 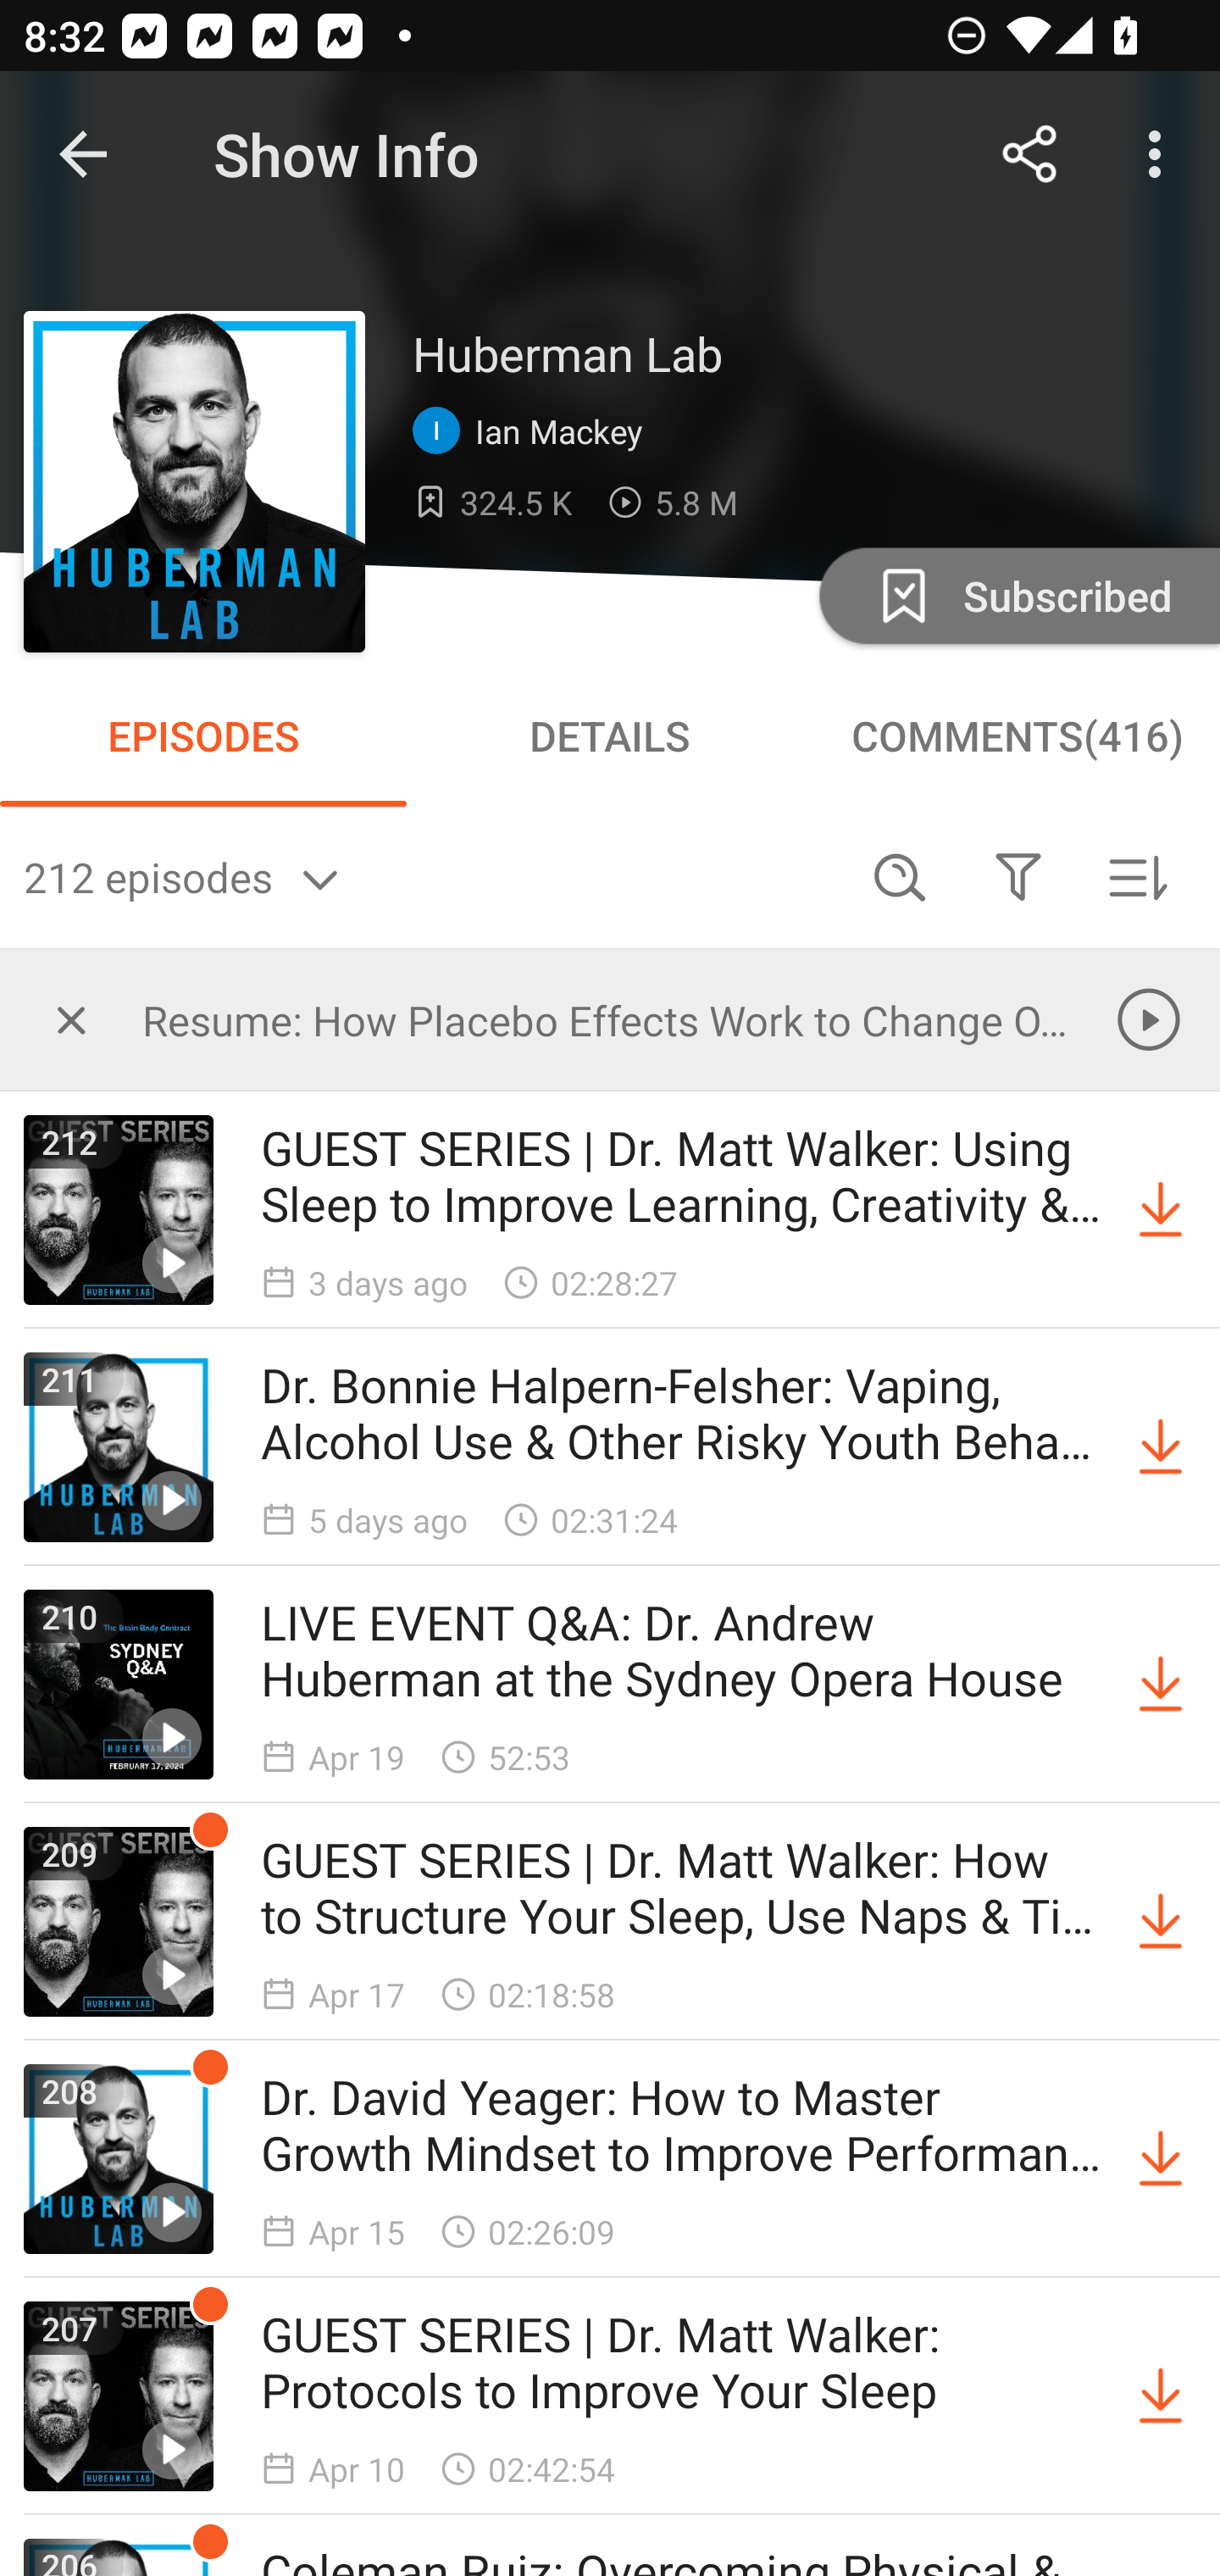 I want to click on , so click(x=71, y=1019).